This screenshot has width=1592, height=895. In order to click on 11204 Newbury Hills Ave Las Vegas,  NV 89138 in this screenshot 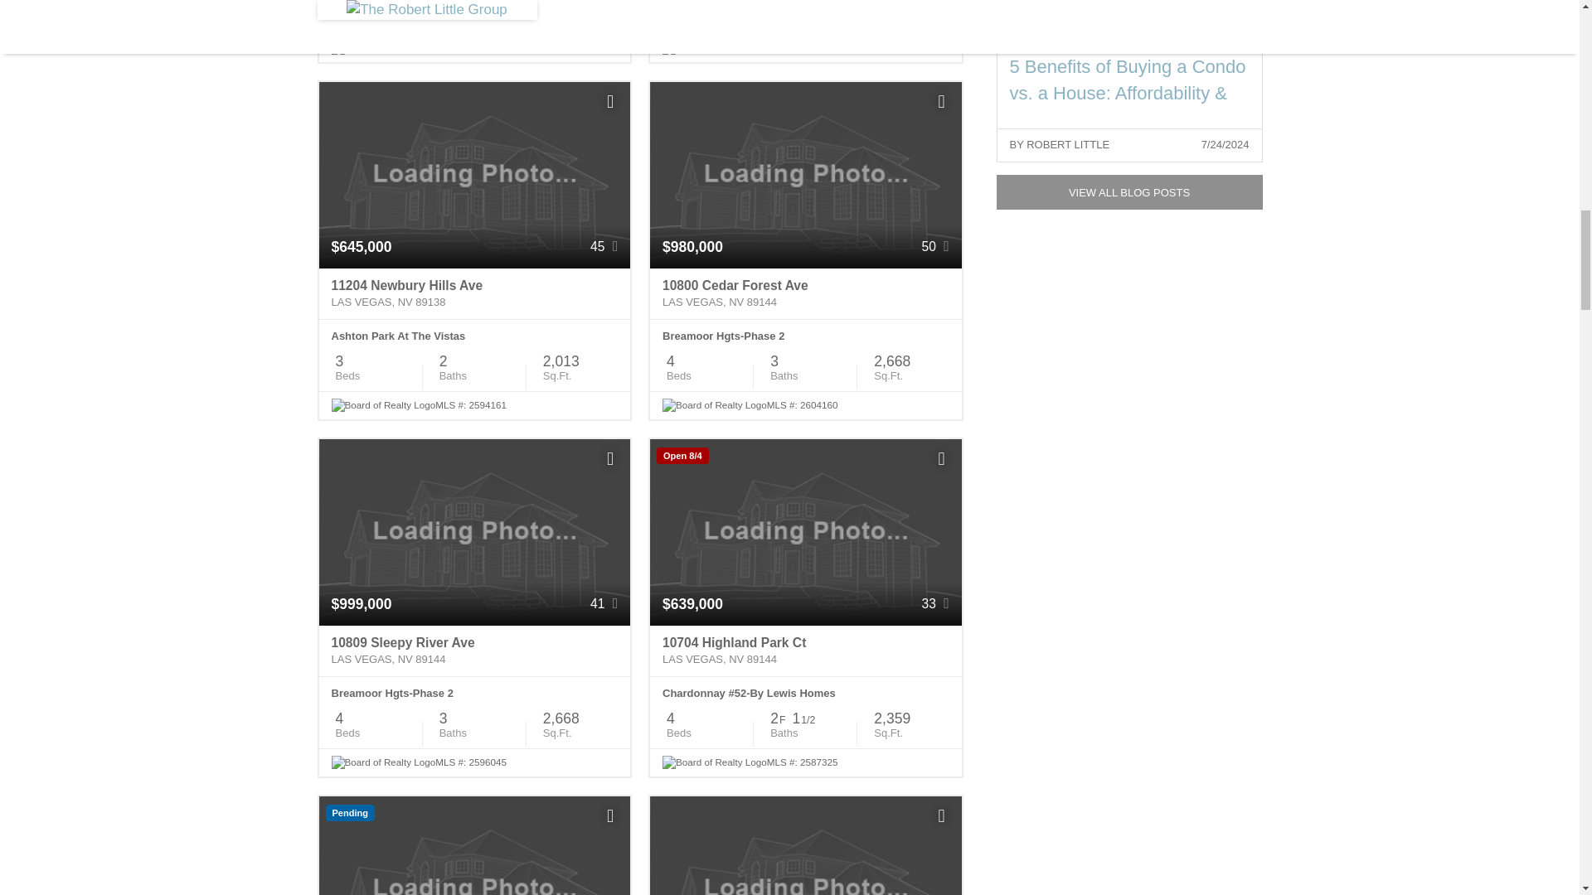, I will do `click(474, 293)`.